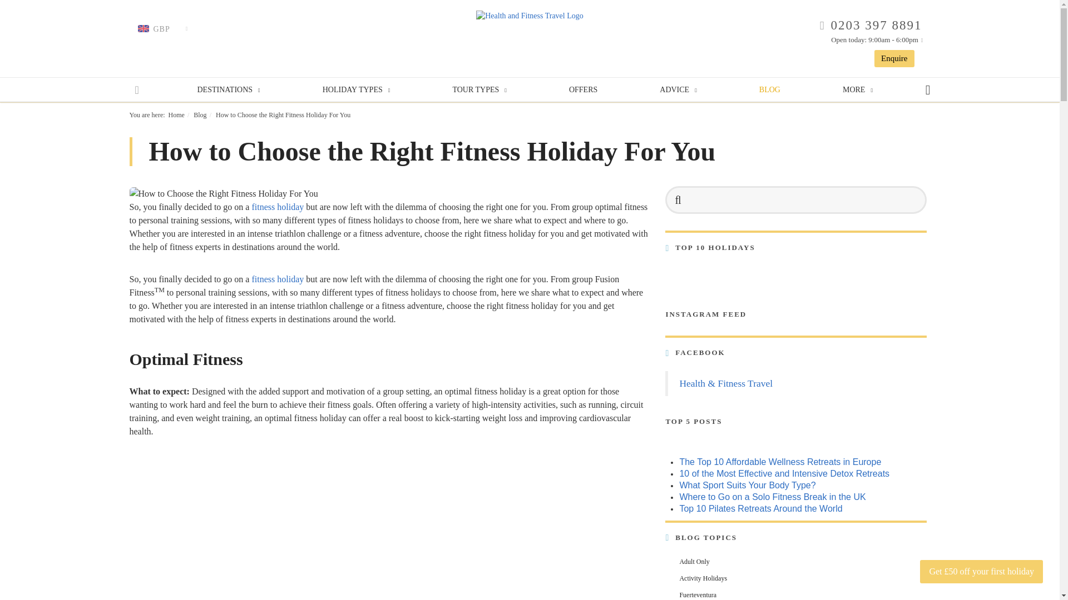  Describe the element at coordinates (748, 486) in the screenshot. I see `What sport suits your body type blog` at that location.